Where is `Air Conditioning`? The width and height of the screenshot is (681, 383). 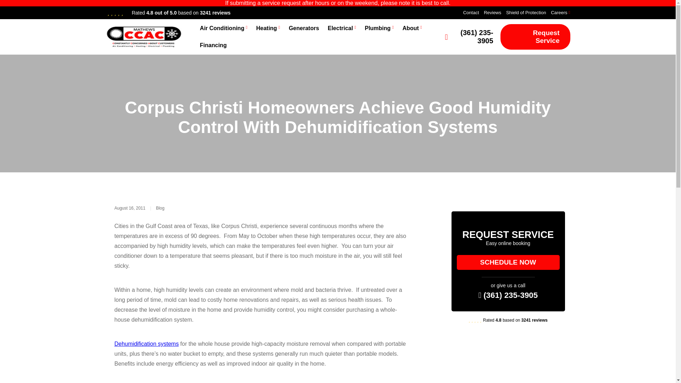 Air Conditioning is located at coordinates (222, 28).